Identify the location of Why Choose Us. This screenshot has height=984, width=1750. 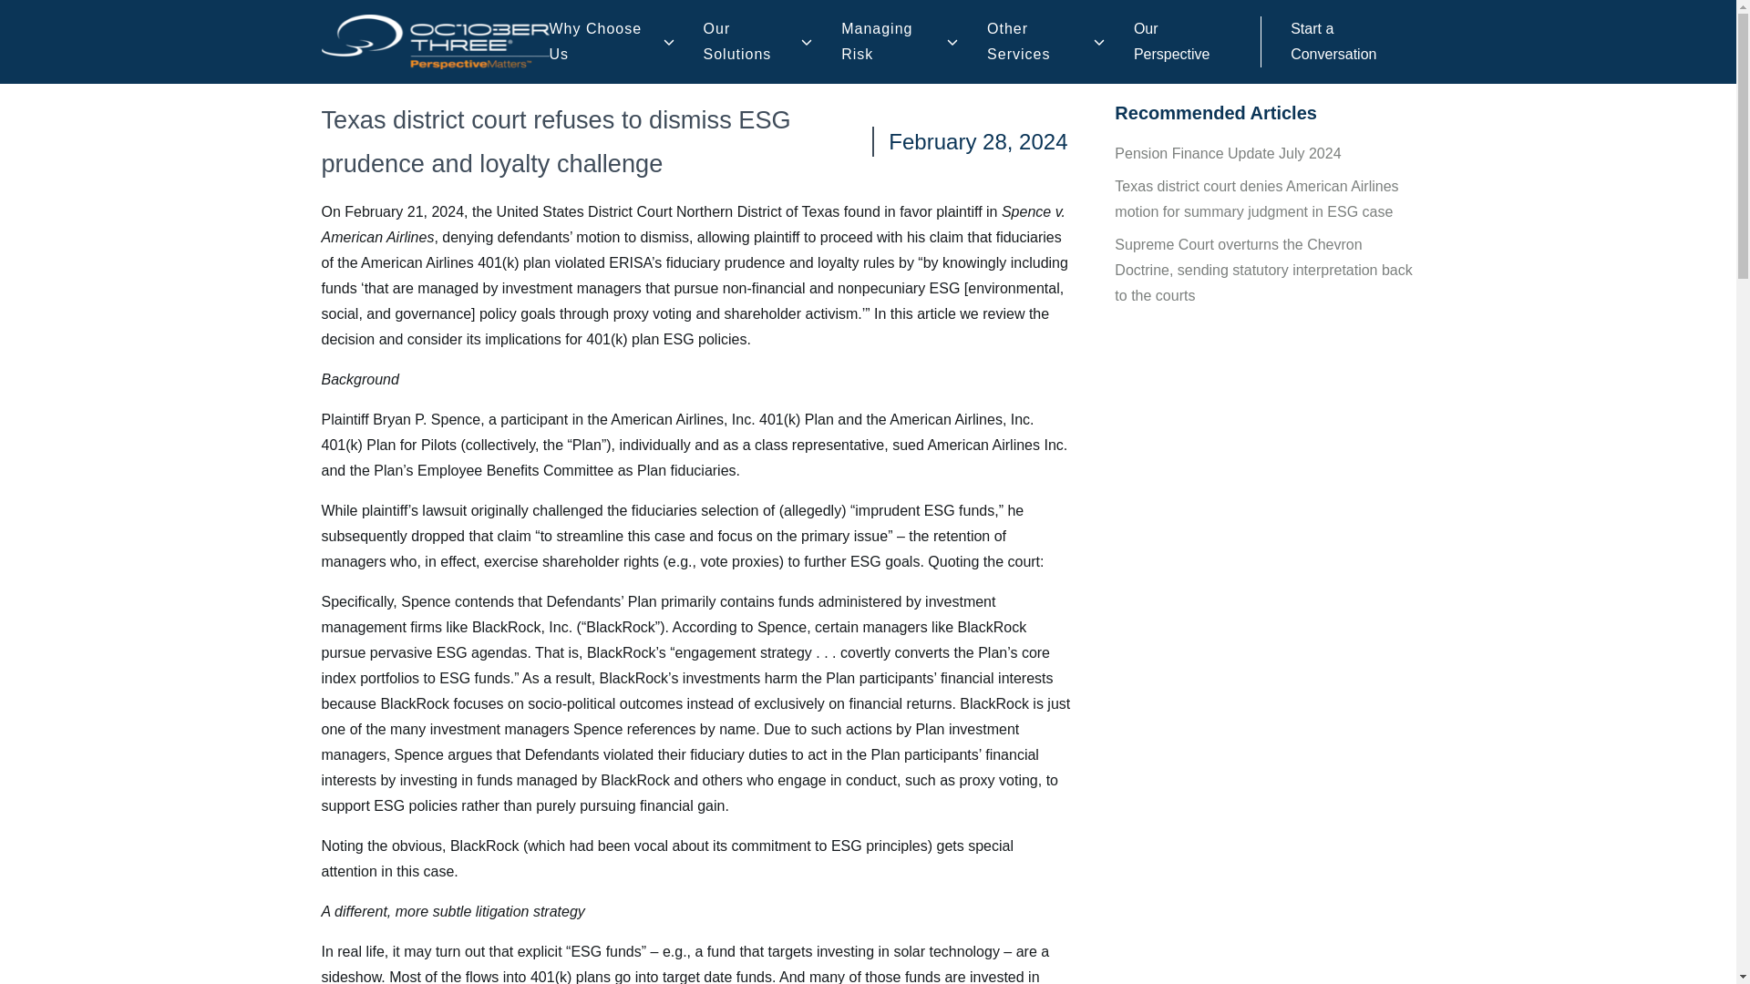
(603, 42).